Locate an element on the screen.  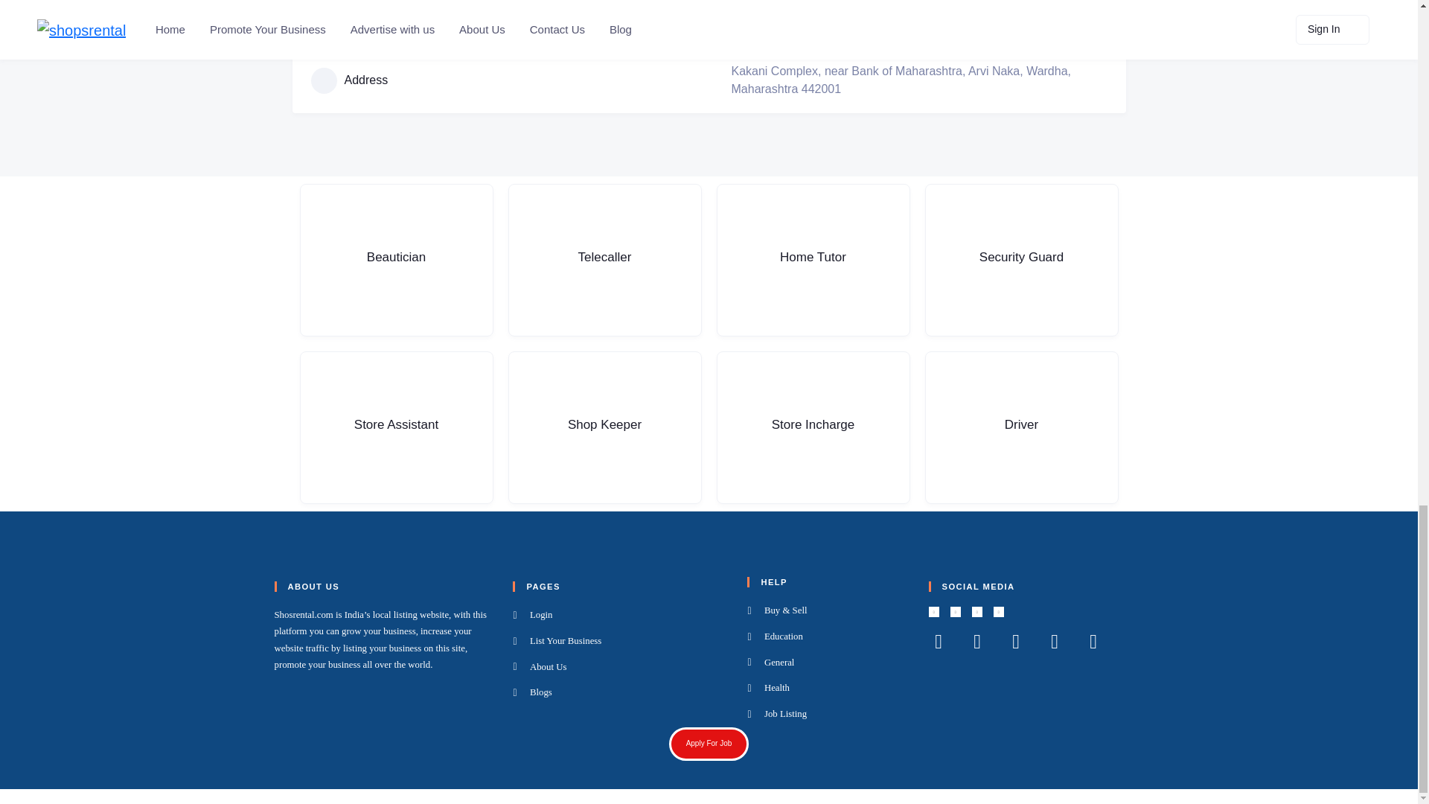
Shop Keeper is located at coordinates (604, 427).